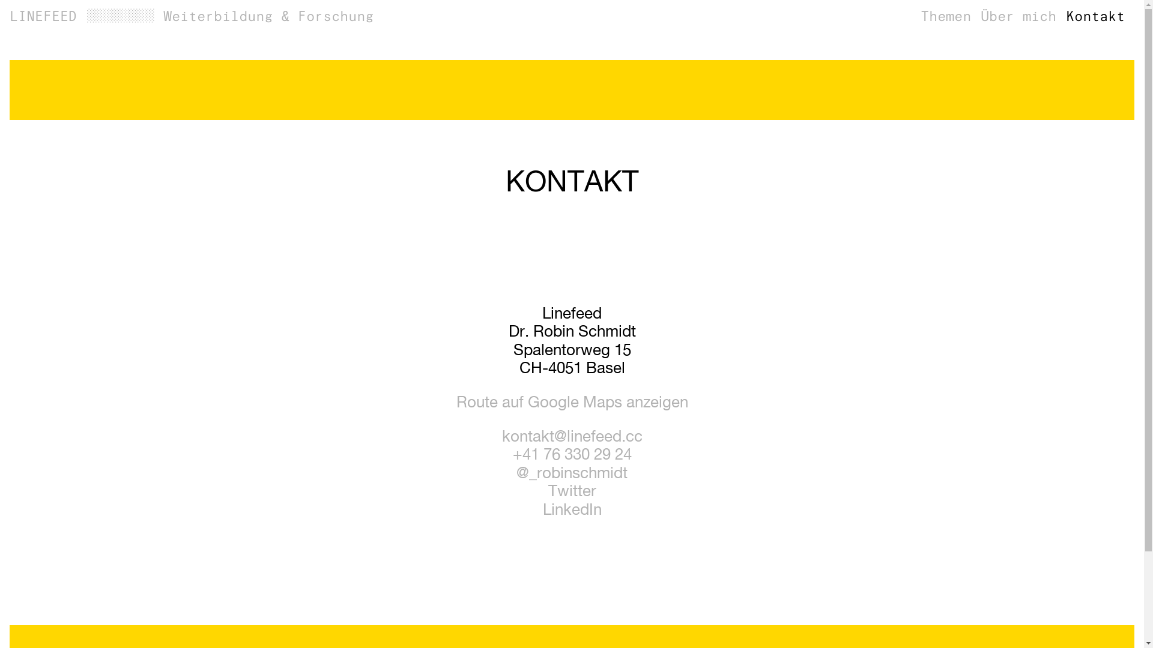  Describe the element at coordinates (572, 492) in the screenshot. I see `Twitter` at that location.